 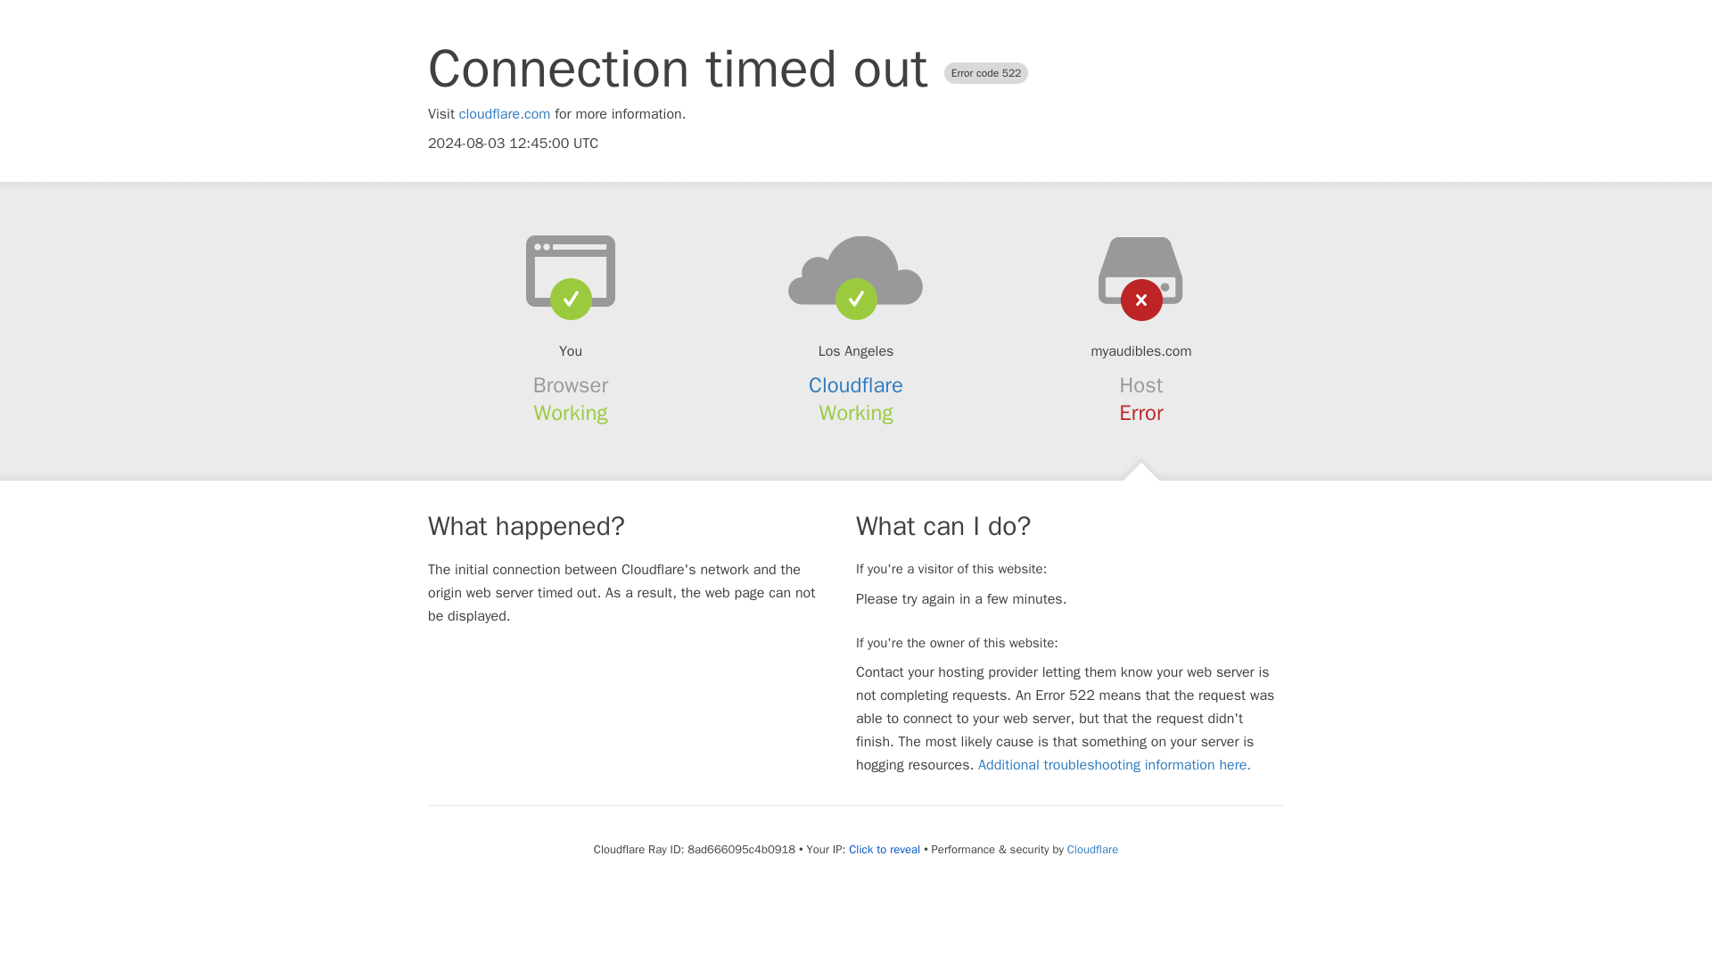 What do you see at coordinates (856, 385) in the screenshot?
I see `Cloudflare` at bounding box center [856, 385].